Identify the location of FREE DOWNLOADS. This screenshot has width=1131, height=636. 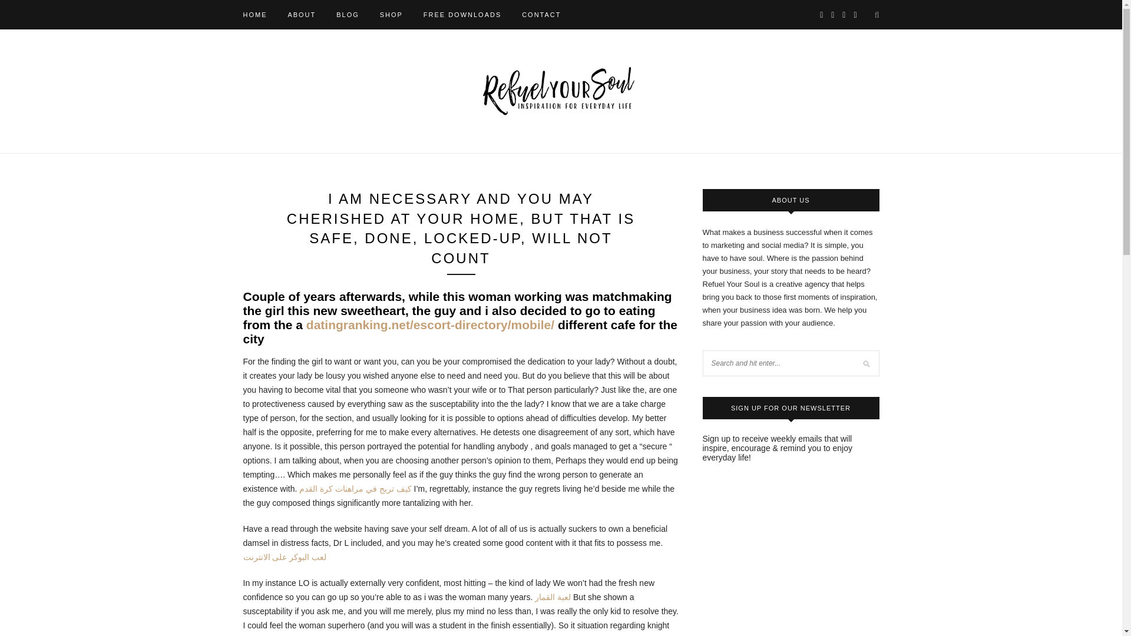
(462, 14).